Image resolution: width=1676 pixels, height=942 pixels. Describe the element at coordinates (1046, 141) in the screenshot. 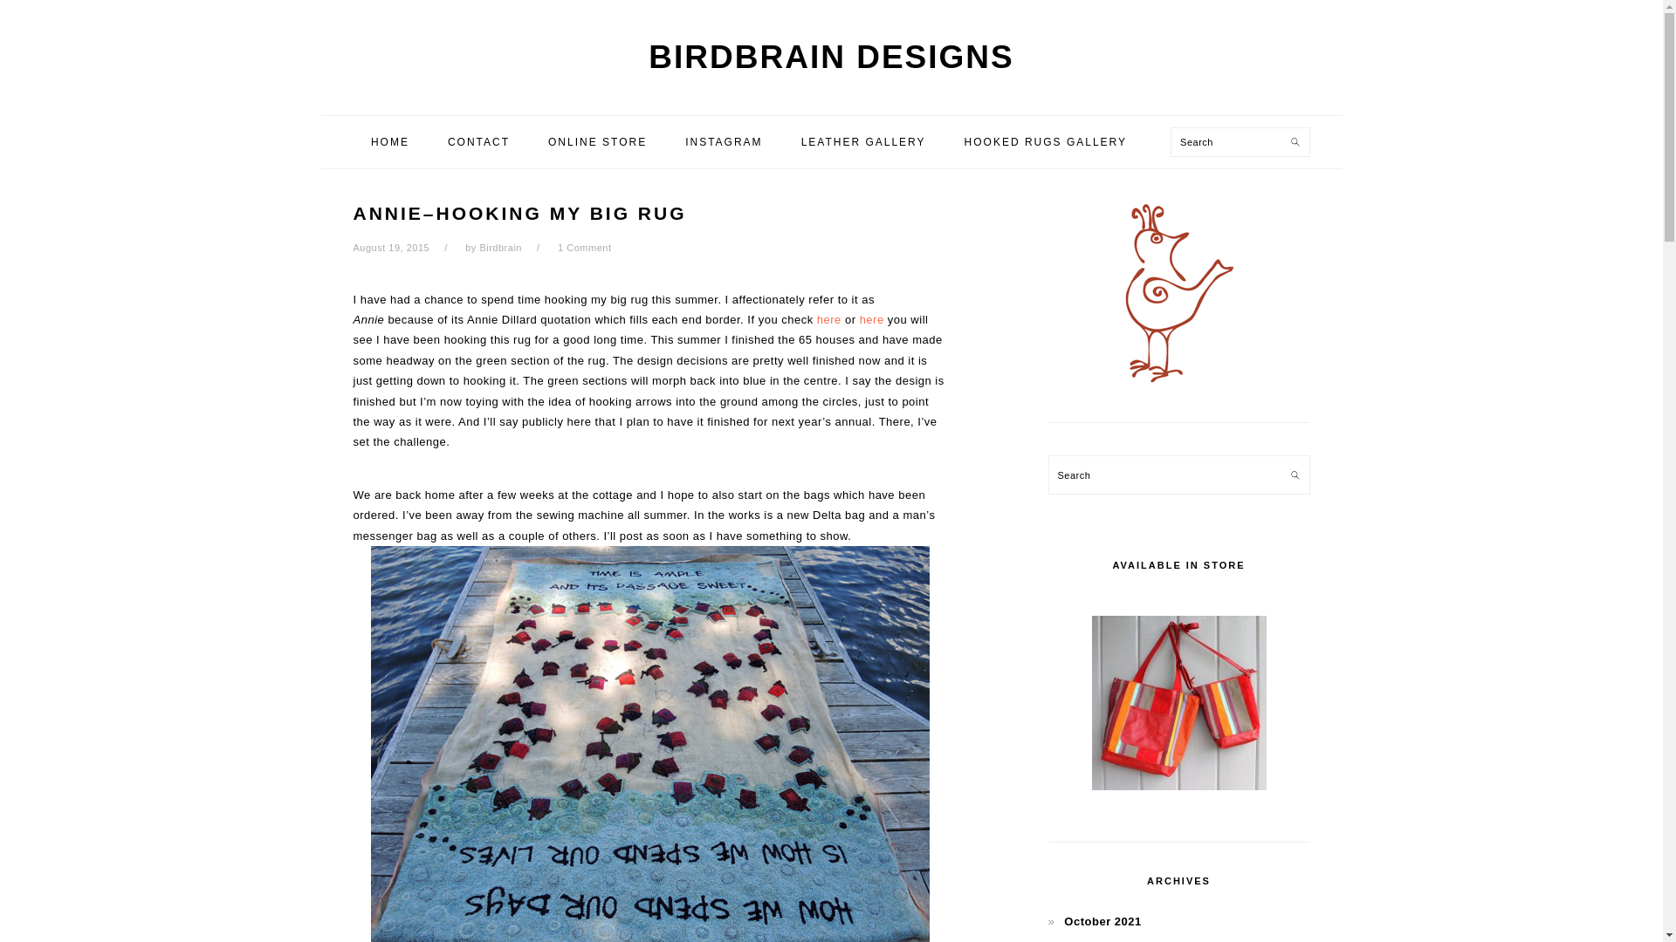

I see `HOOKED RUGS GALLERY` at that location.